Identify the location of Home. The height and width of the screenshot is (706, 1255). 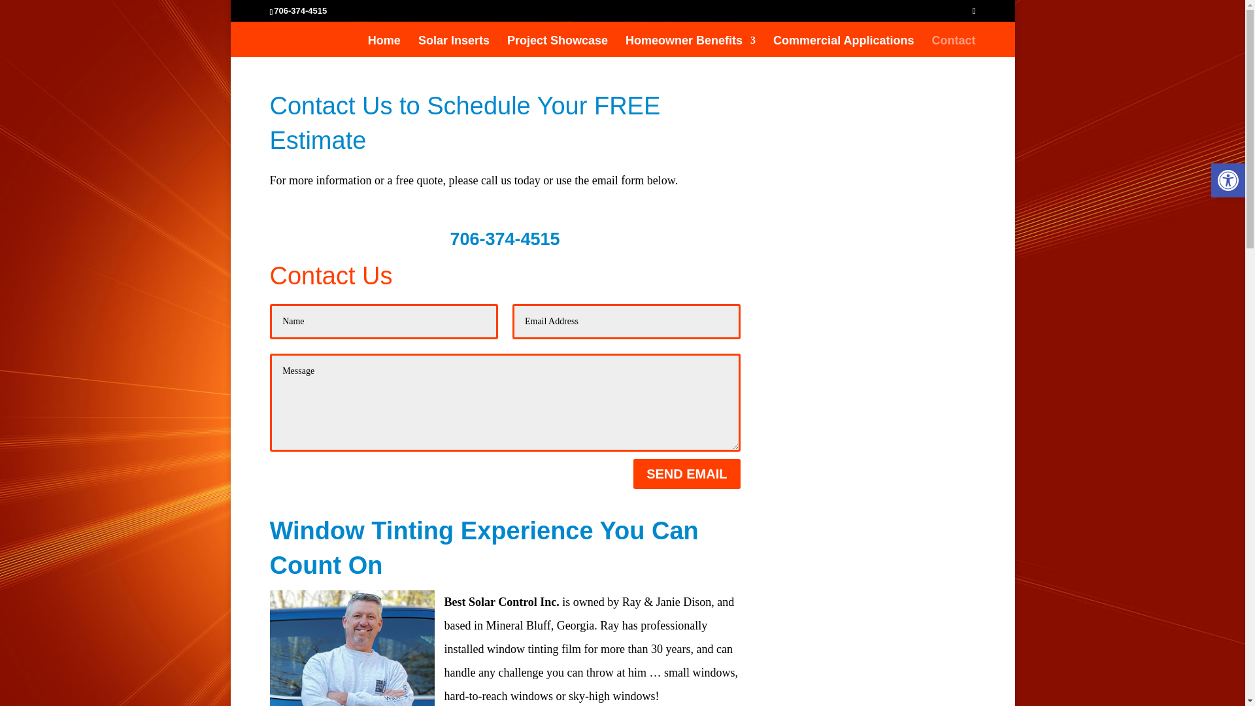
(384, 46).